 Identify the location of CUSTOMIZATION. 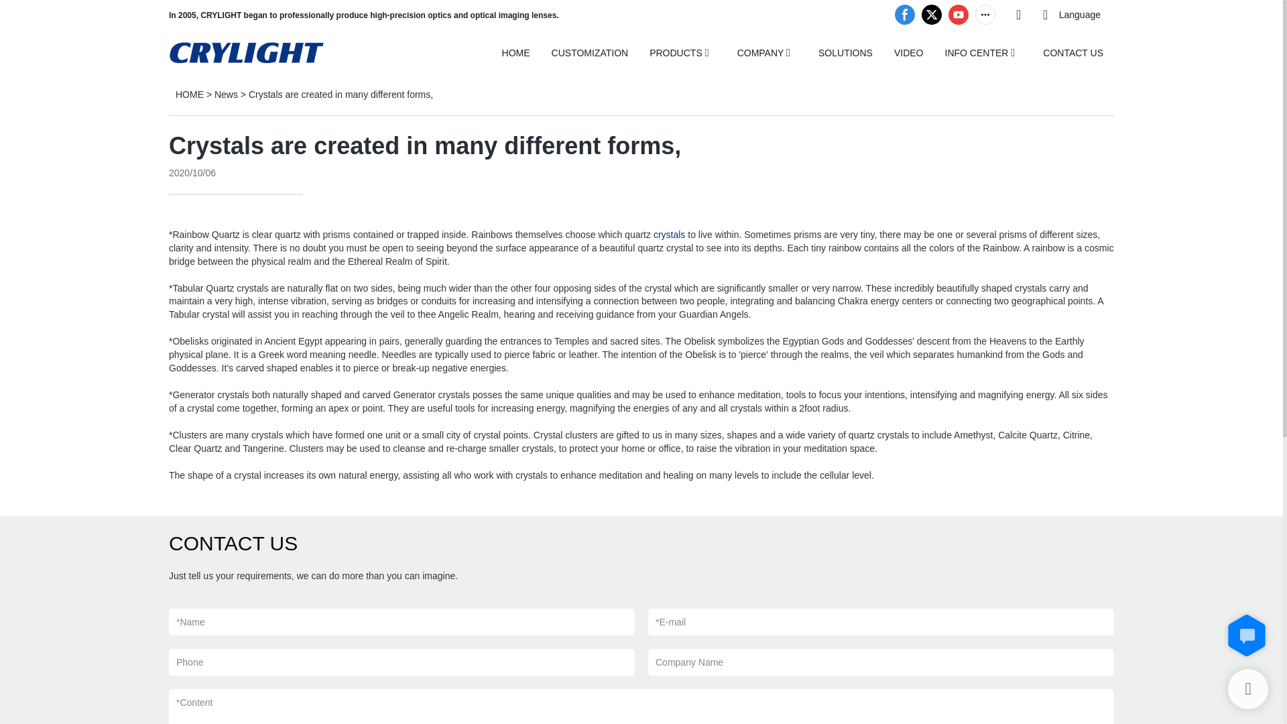
(590, 52).